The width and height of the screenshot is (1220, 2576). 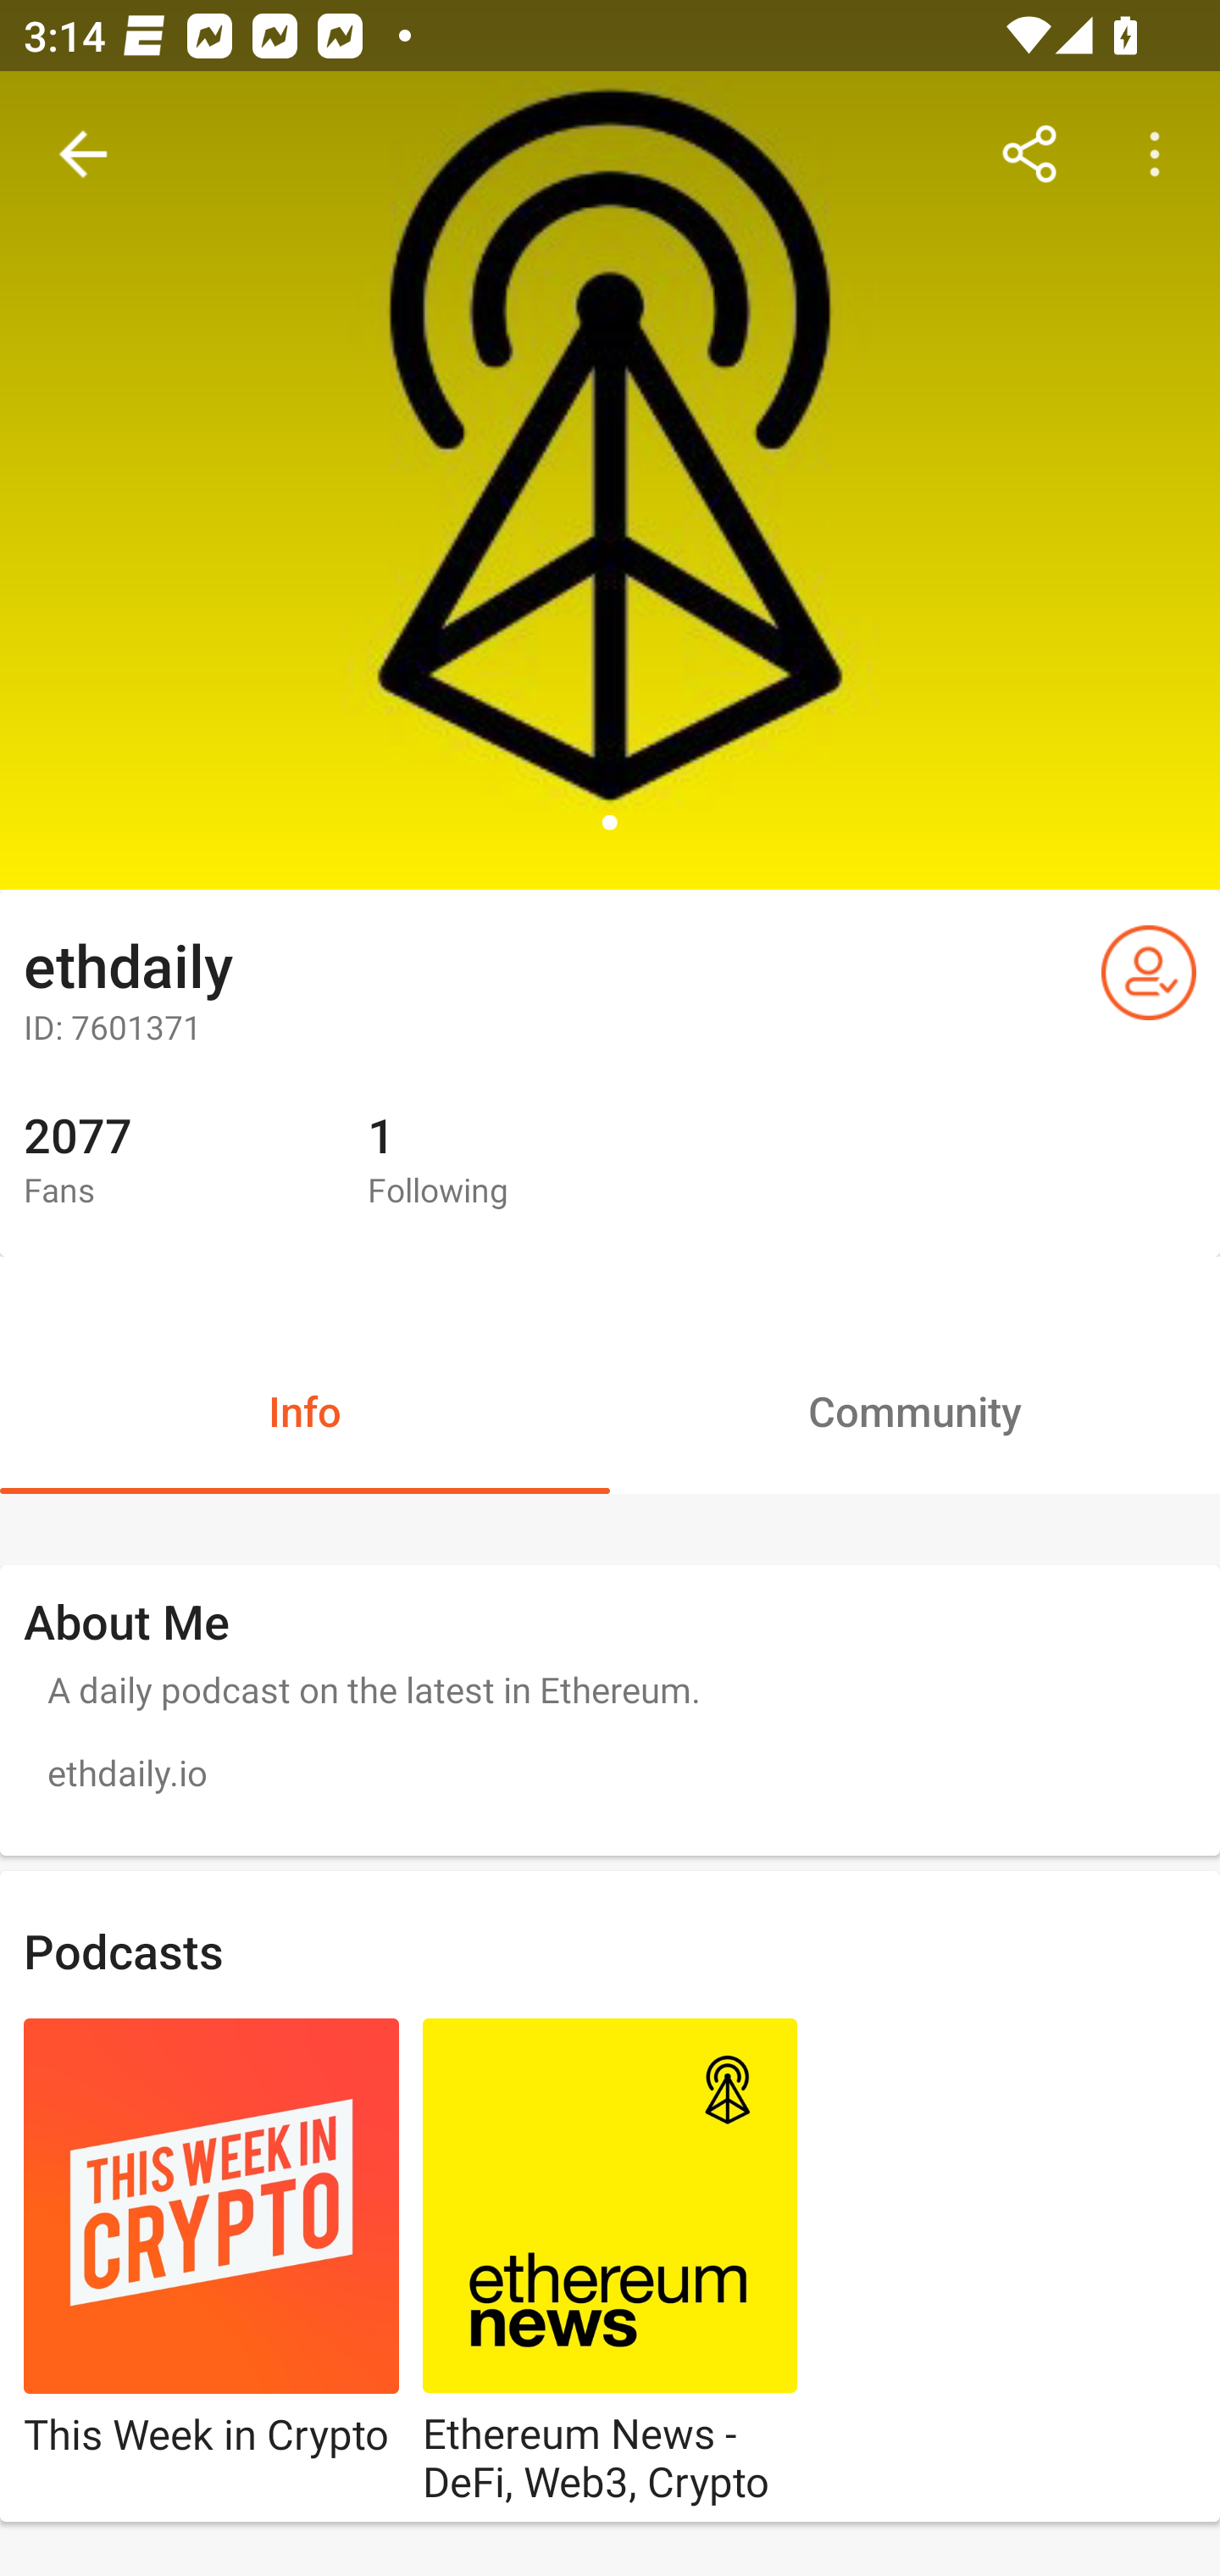 I want to click on More options, so click(x=1161, y=154).